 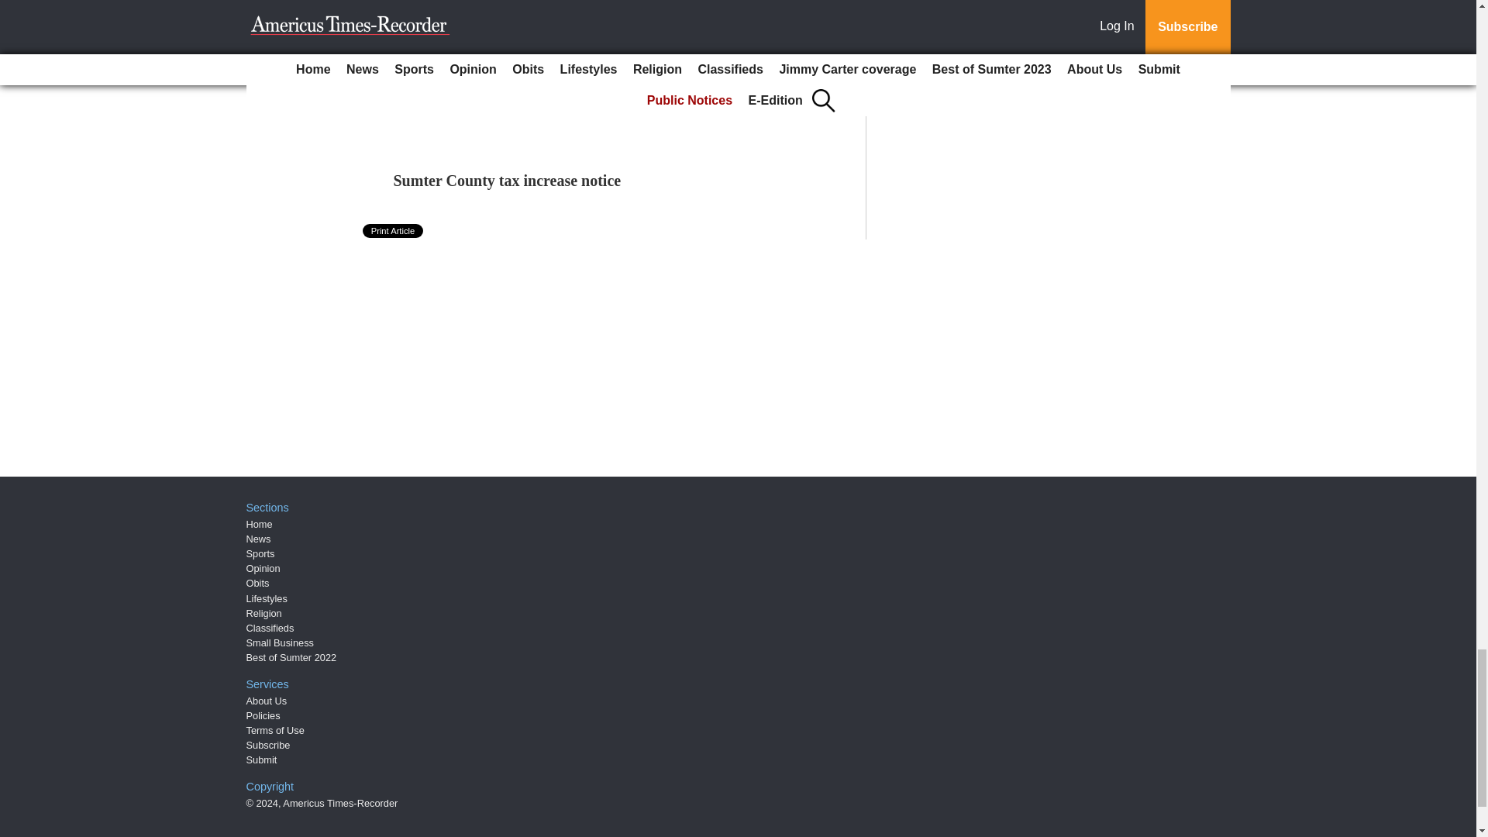 What do you see at coordinates (259, 524) in the screenshot?
I see `Home` at bounding box center [259, 524].